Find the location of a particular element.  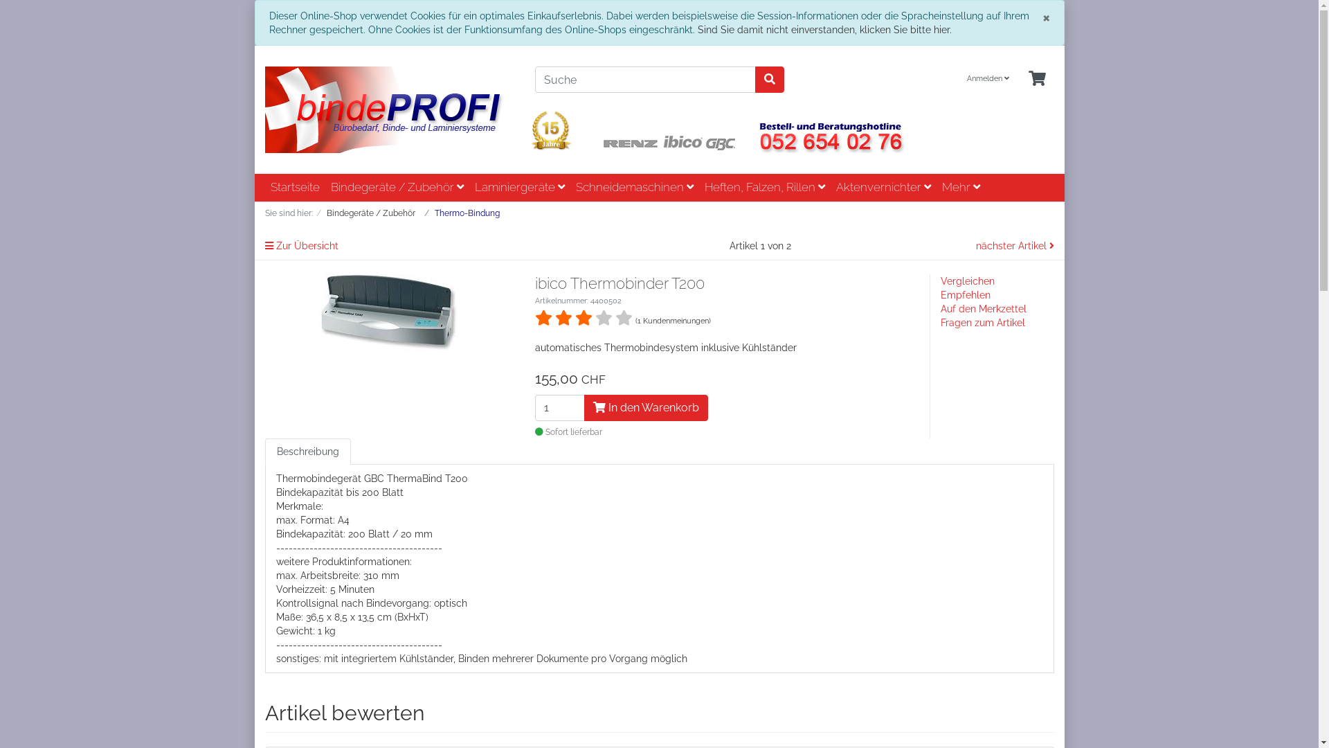

Mehr is located at coordinates (961, 188).